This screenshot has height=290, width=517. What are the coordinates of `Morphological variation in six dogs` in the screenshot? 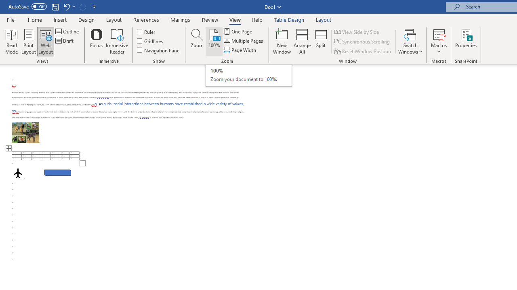 It's located at (249, 76).